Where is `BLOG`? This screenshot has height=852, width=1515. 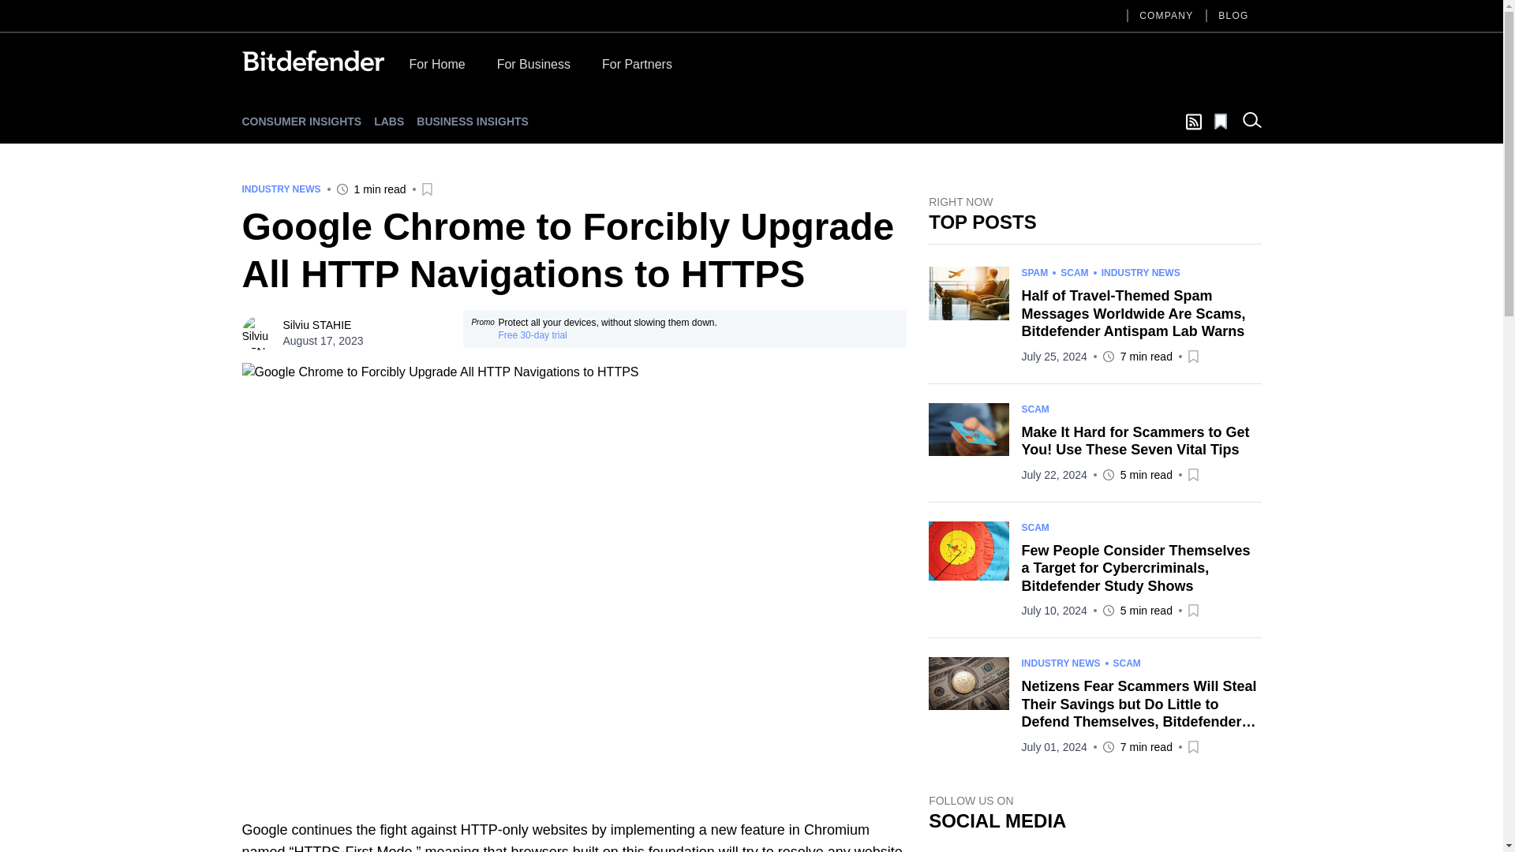
BLOG is located at coordinates (1233, 16).